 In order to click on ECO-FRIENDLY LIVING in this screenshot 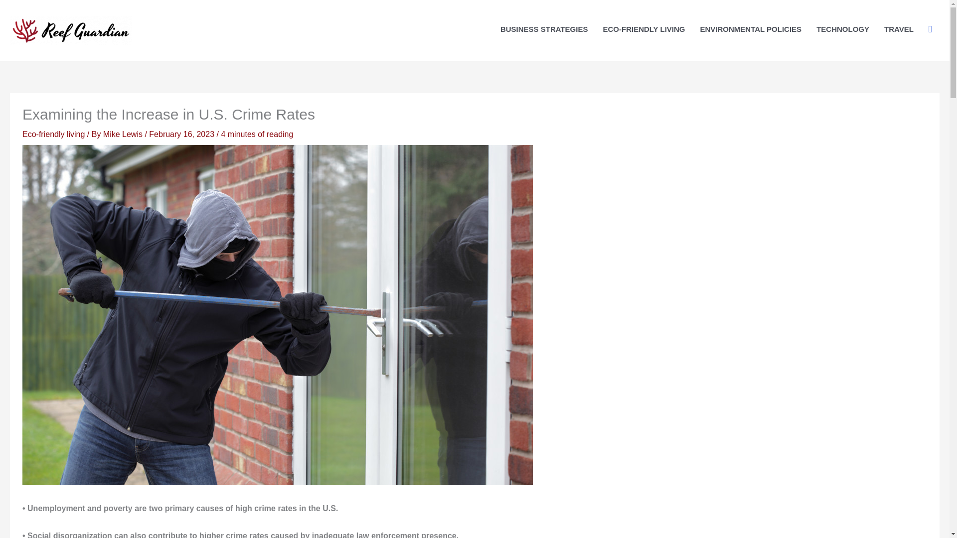, I will do `click(643, 29)`.